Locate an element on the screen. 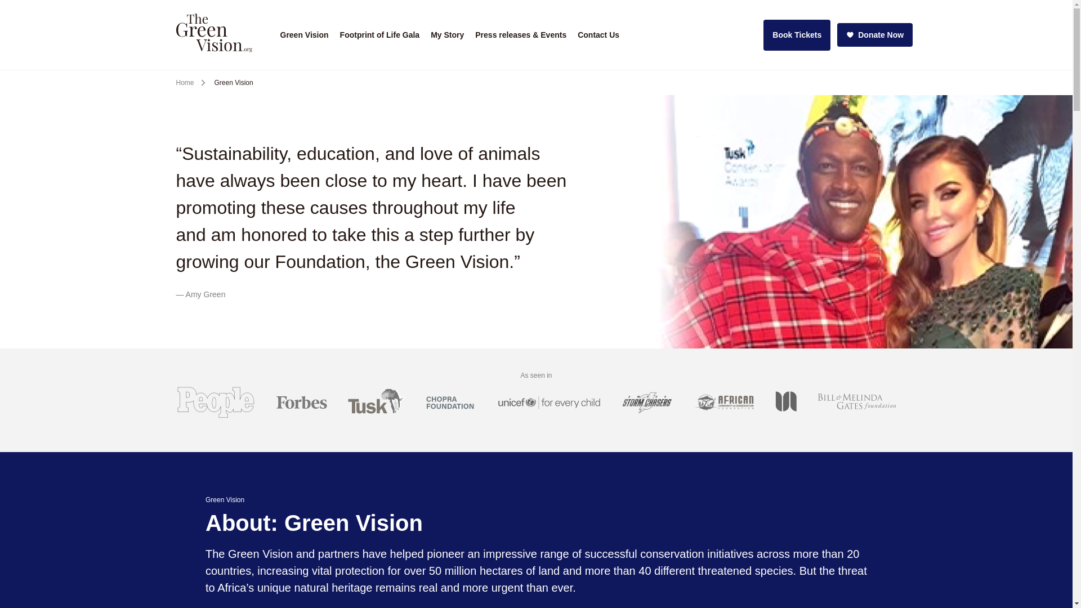 This screenshot has height=608, width=1081. My Story is located at coordinates (447, 35).